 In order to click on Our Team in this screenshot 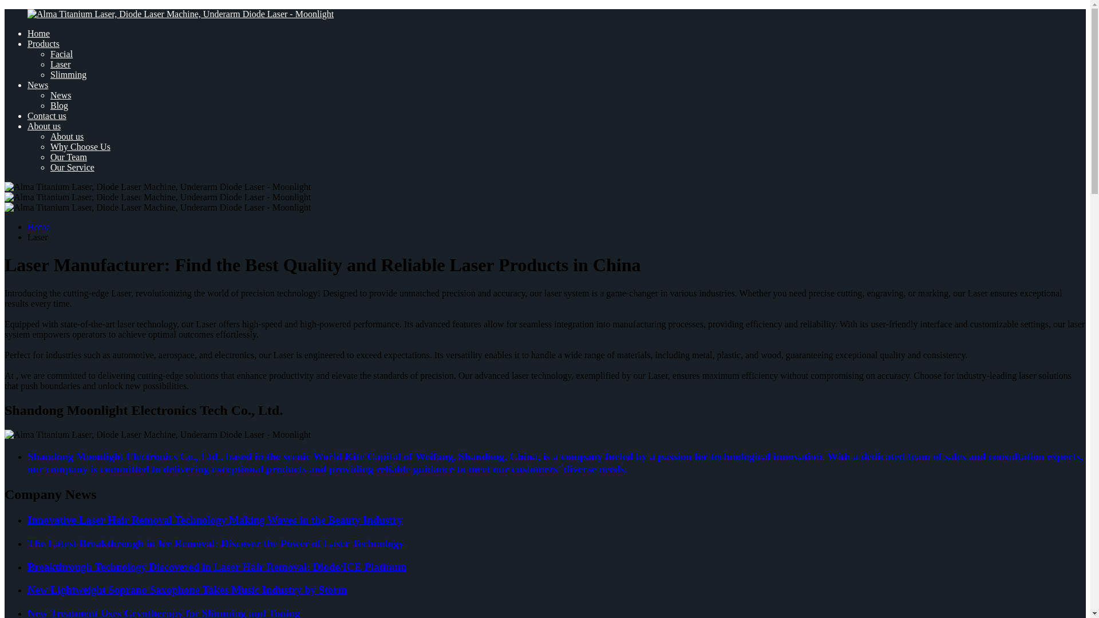, I will do `click(69, 157)`.